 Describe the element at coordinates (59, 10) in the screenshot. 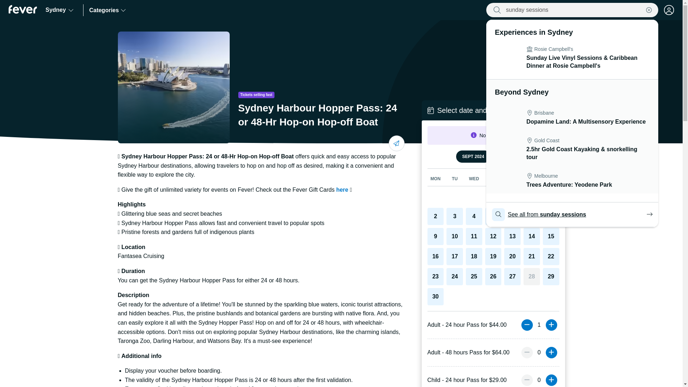

I see `Sydney` at that location.